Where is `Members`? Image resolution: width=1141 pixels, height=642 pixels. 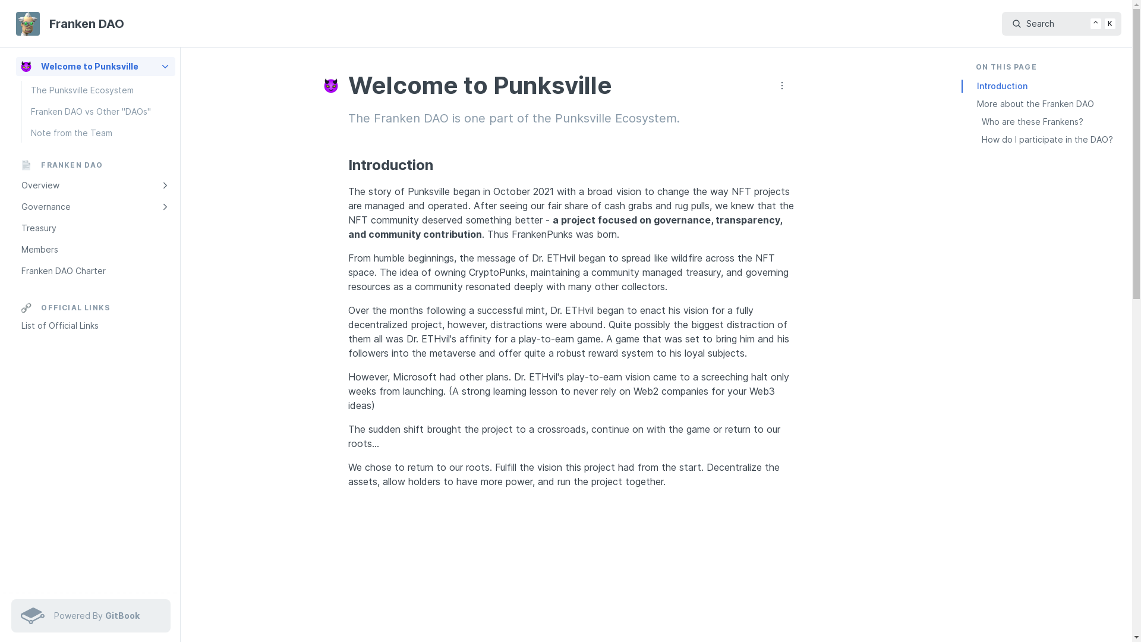 Members is located at coordinates (95, 250).